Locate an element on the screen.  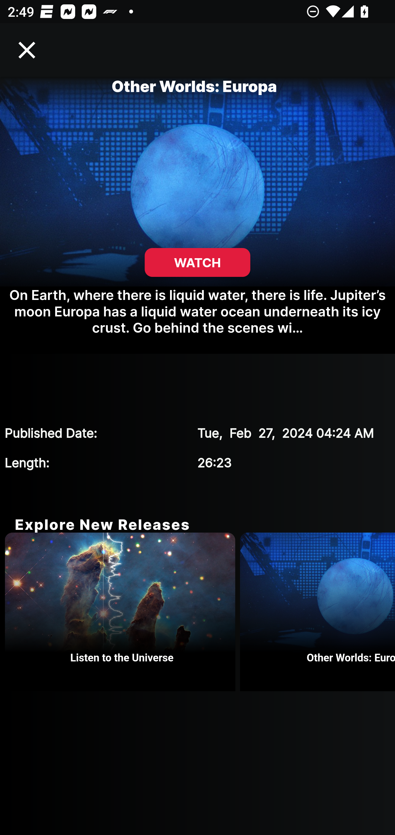
Other Worlds: Europa is located at coordinates (318, 612).